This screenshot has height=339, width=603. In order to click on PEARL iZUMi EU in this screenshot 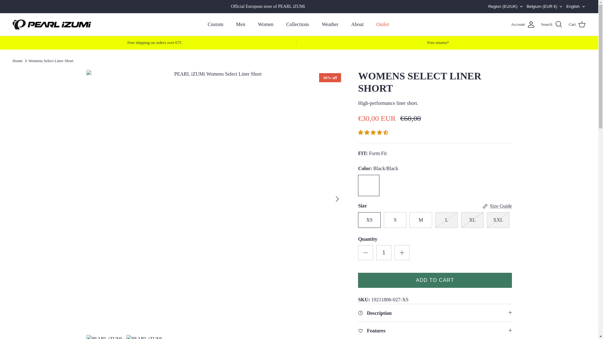, I will do `click(52, 24)`.